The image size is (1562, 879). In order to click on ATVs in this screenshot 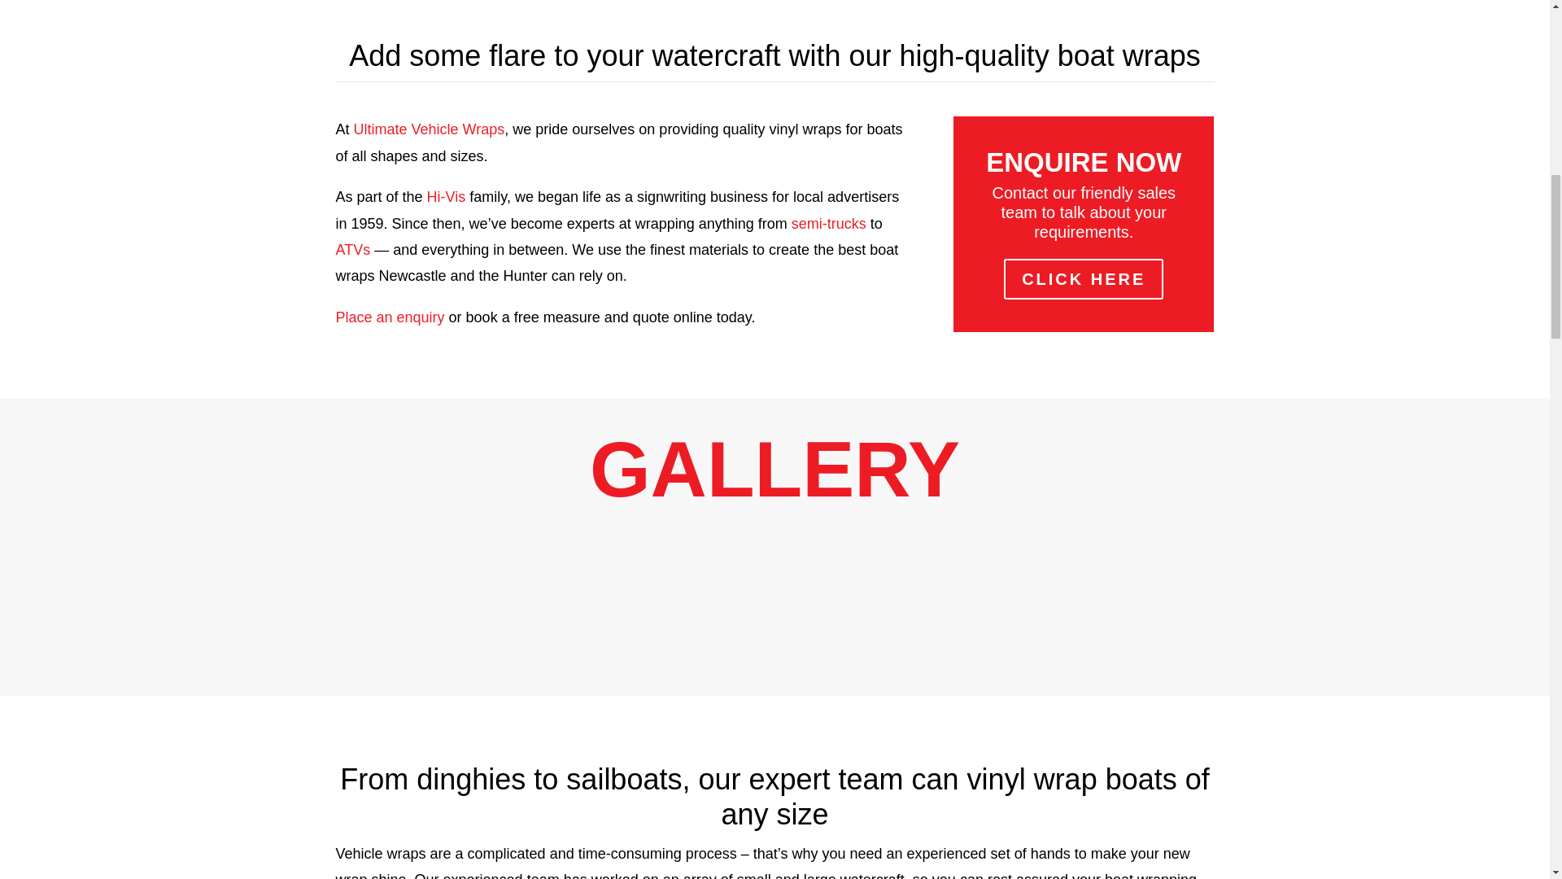, I will do `click(353, 250)`.